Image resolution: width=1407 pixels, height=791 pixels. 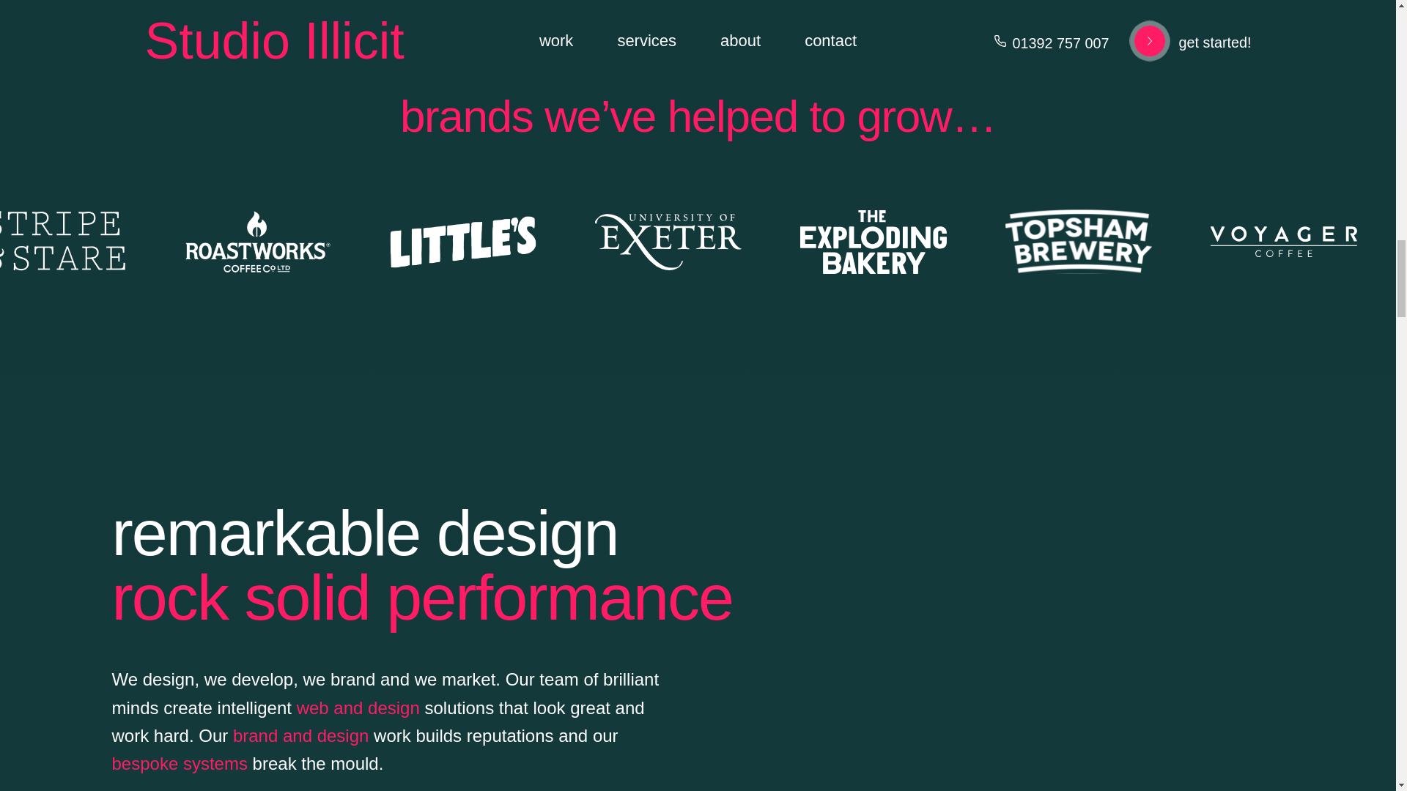 I want to click on bespoke systems, so click(x=179, y=763).